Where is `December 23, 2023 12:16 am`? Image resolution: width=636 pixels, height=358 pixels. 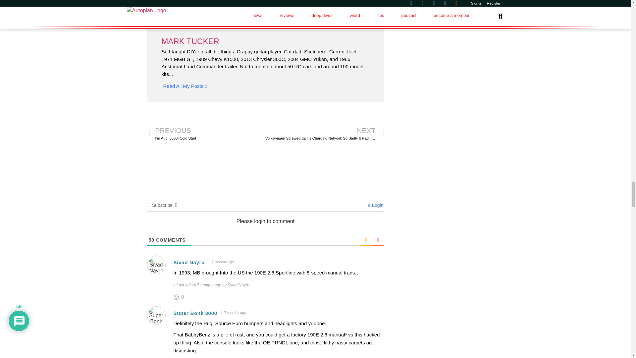
December 23, 2023 12:16 am is located at coordinates (233, 313).